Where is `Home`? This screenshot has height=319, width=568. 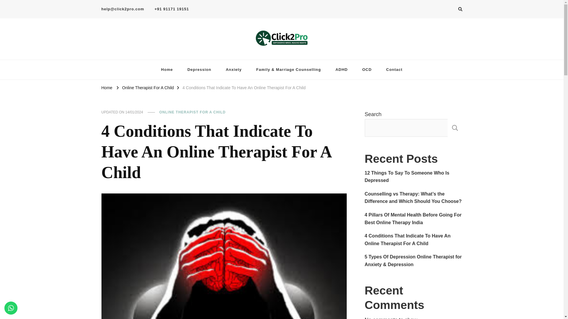 Home is located at coordinates (106, 87).